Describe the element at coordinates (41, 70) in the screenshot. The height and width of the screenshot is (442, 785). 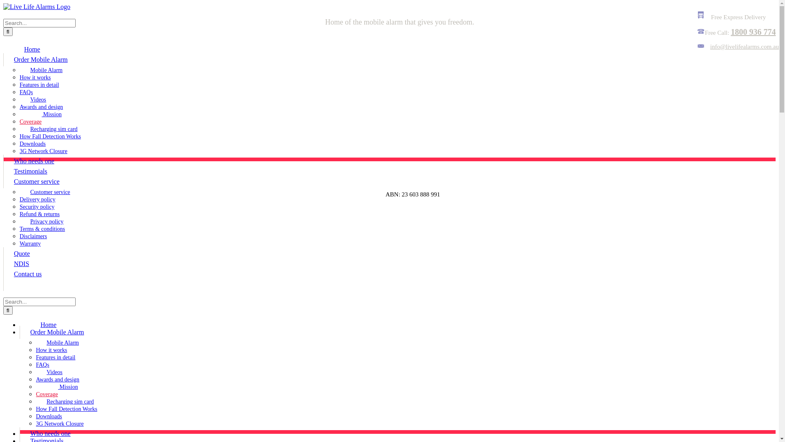
I see `Mobile Alarm` at that location.